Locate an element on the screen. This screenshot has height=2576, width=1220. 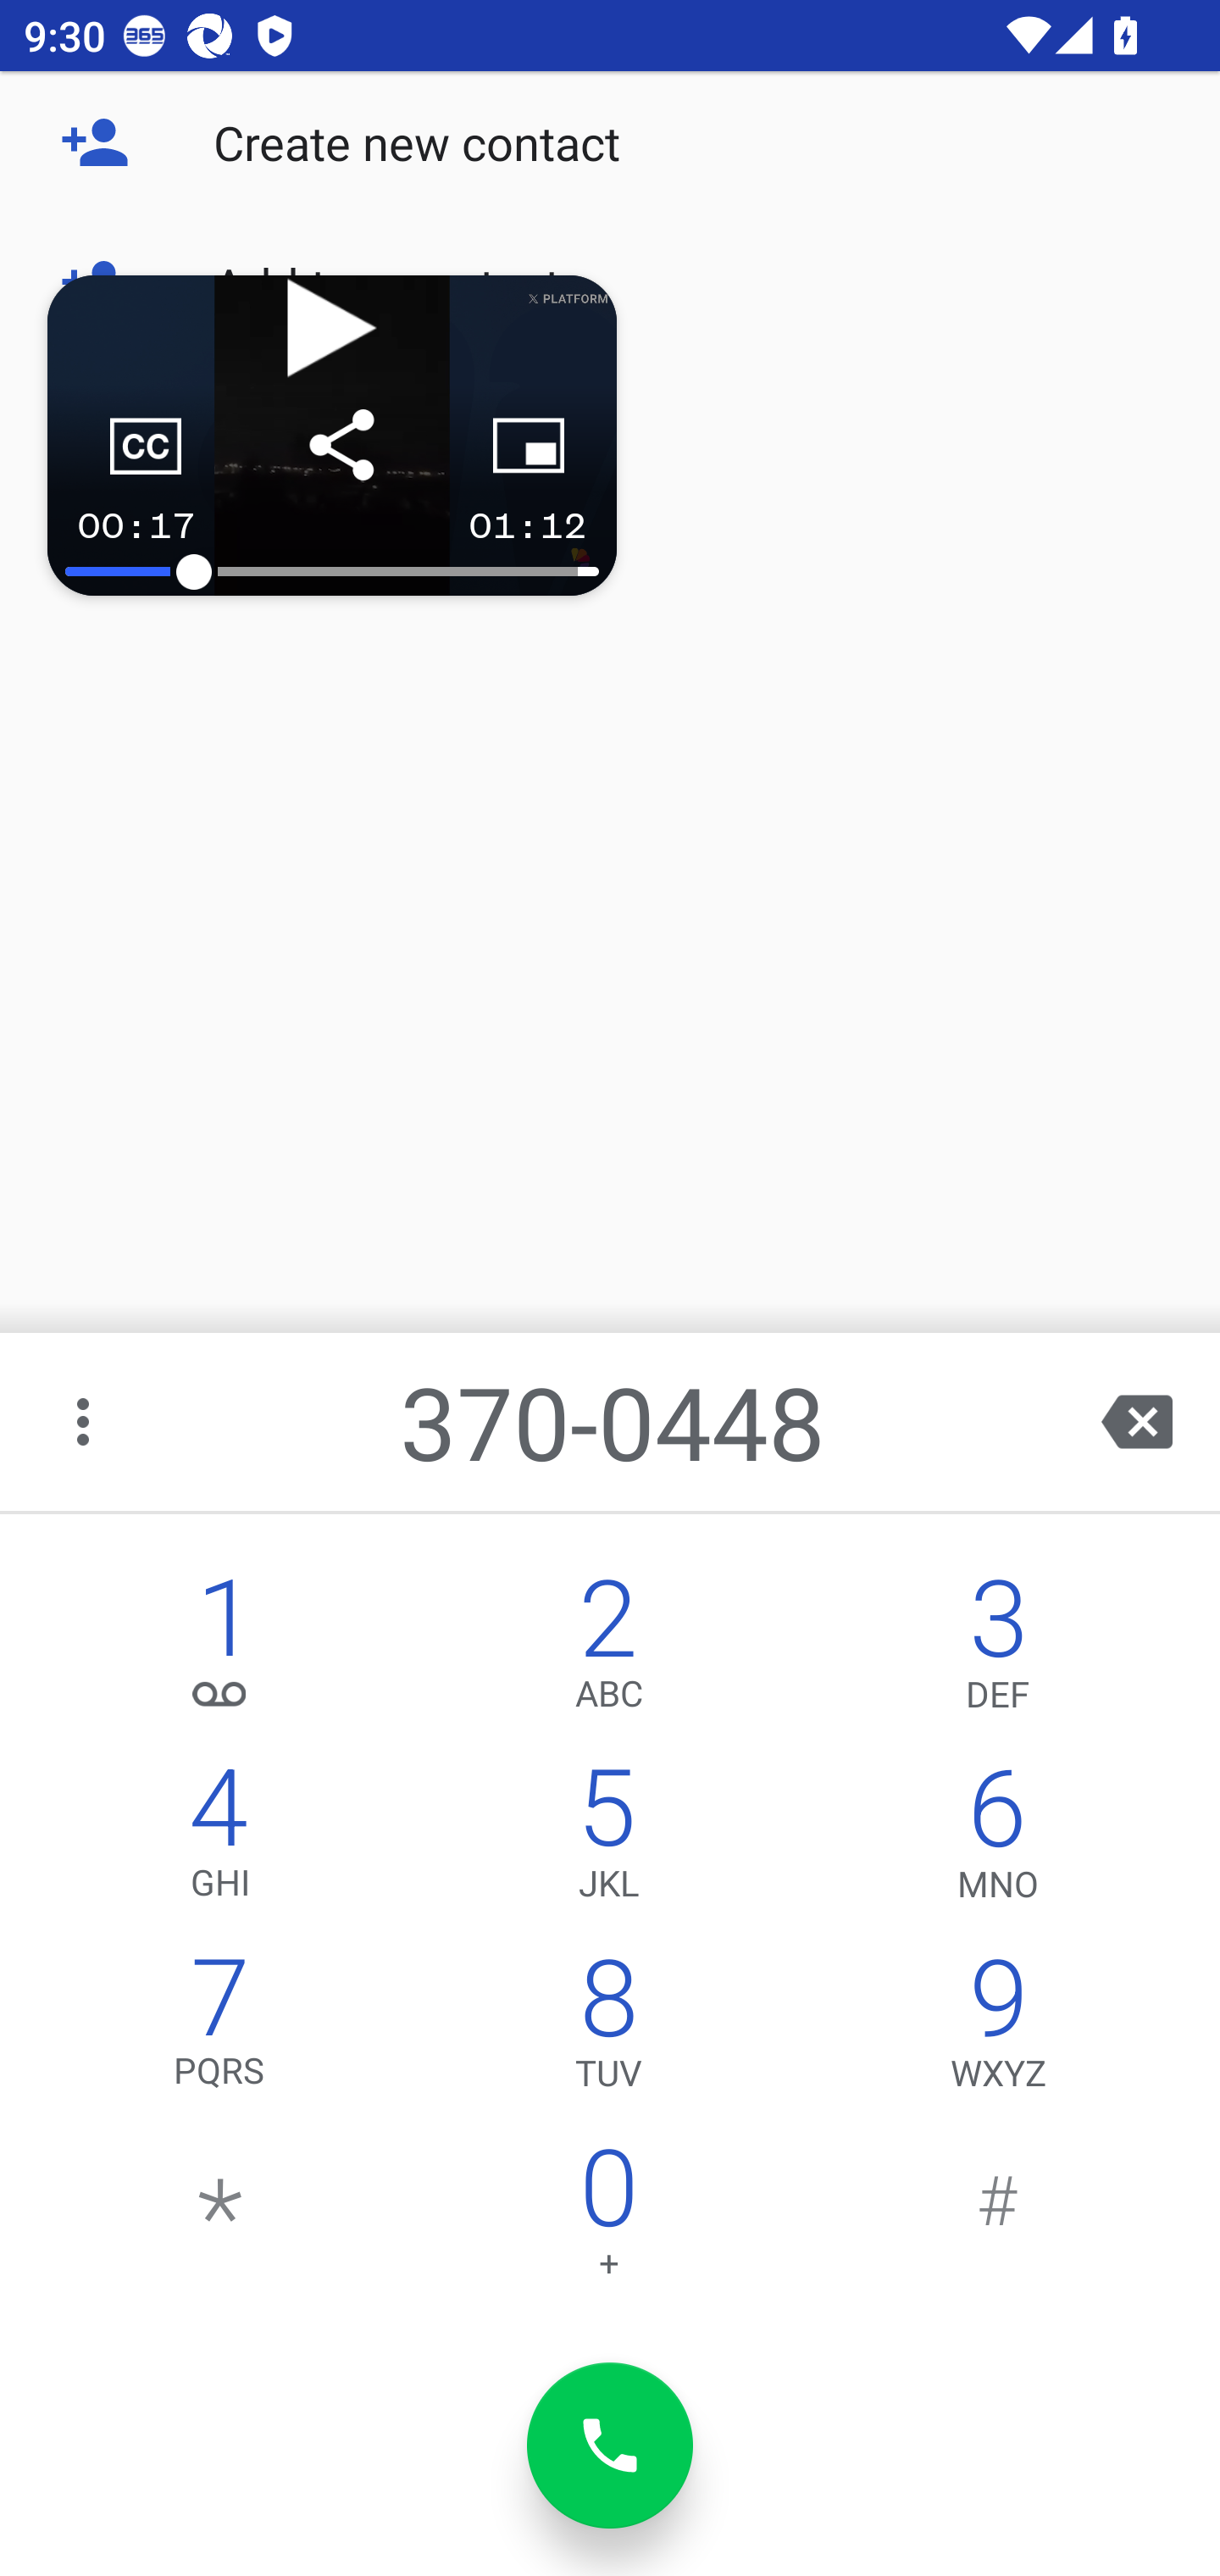
6,MNO 6 MNO is located at coordinates (998, 1840).